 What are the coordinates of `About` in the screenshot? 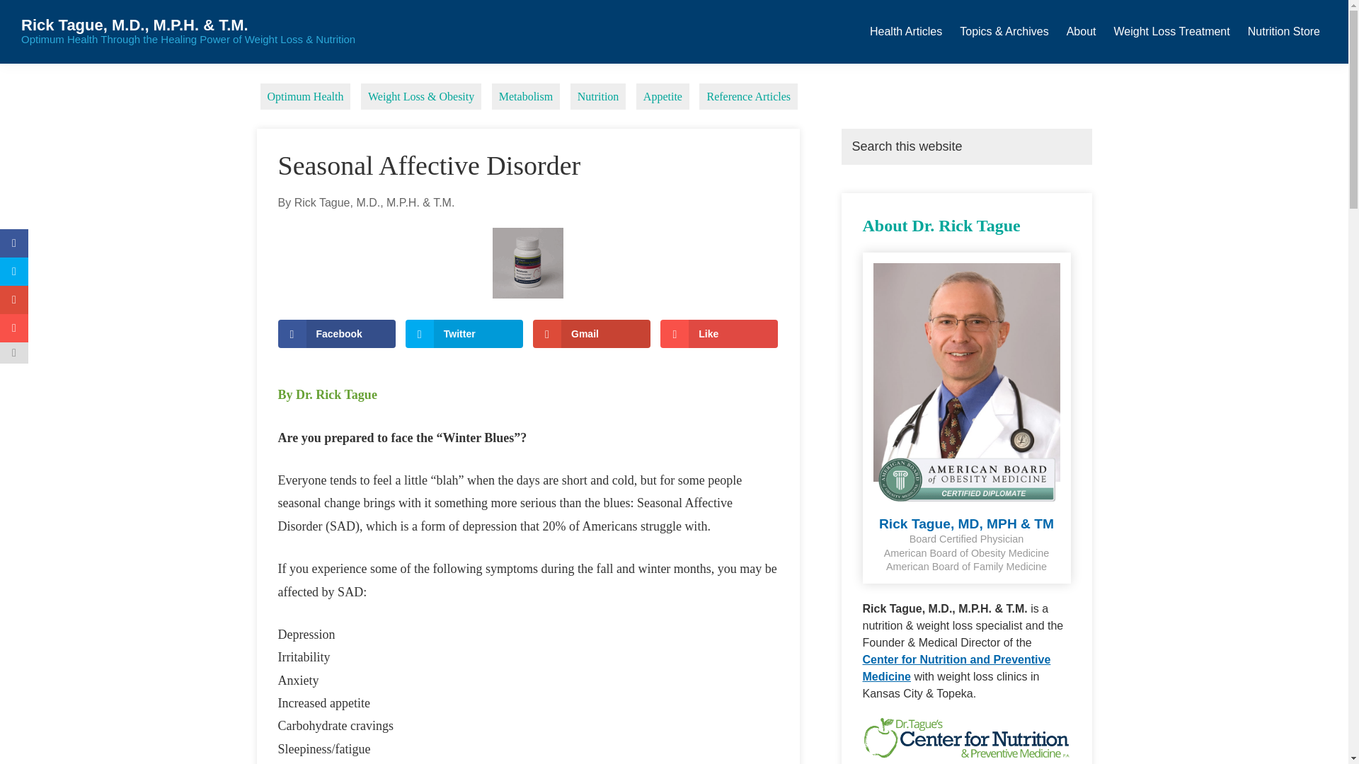 It's located at (1082, 31).